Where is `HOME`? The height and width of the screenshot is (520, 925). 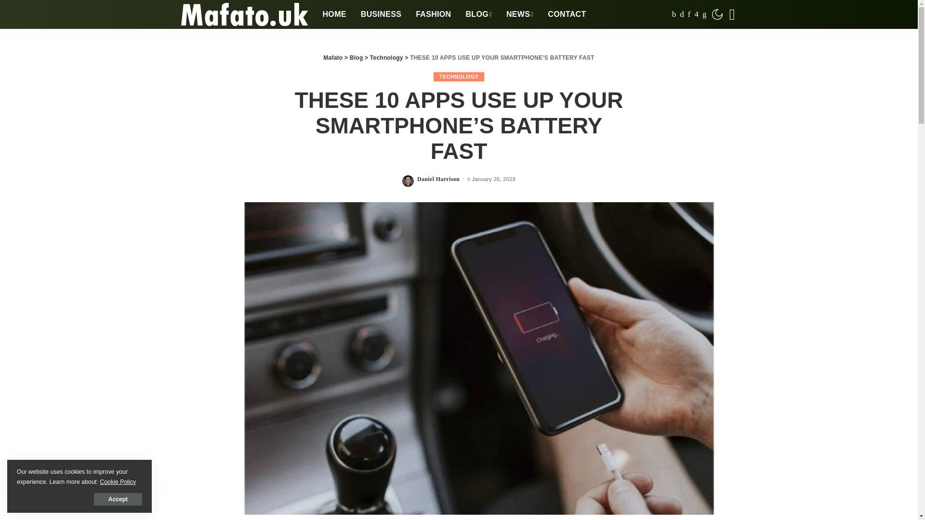
HOME is located at coordinates (334, 14).